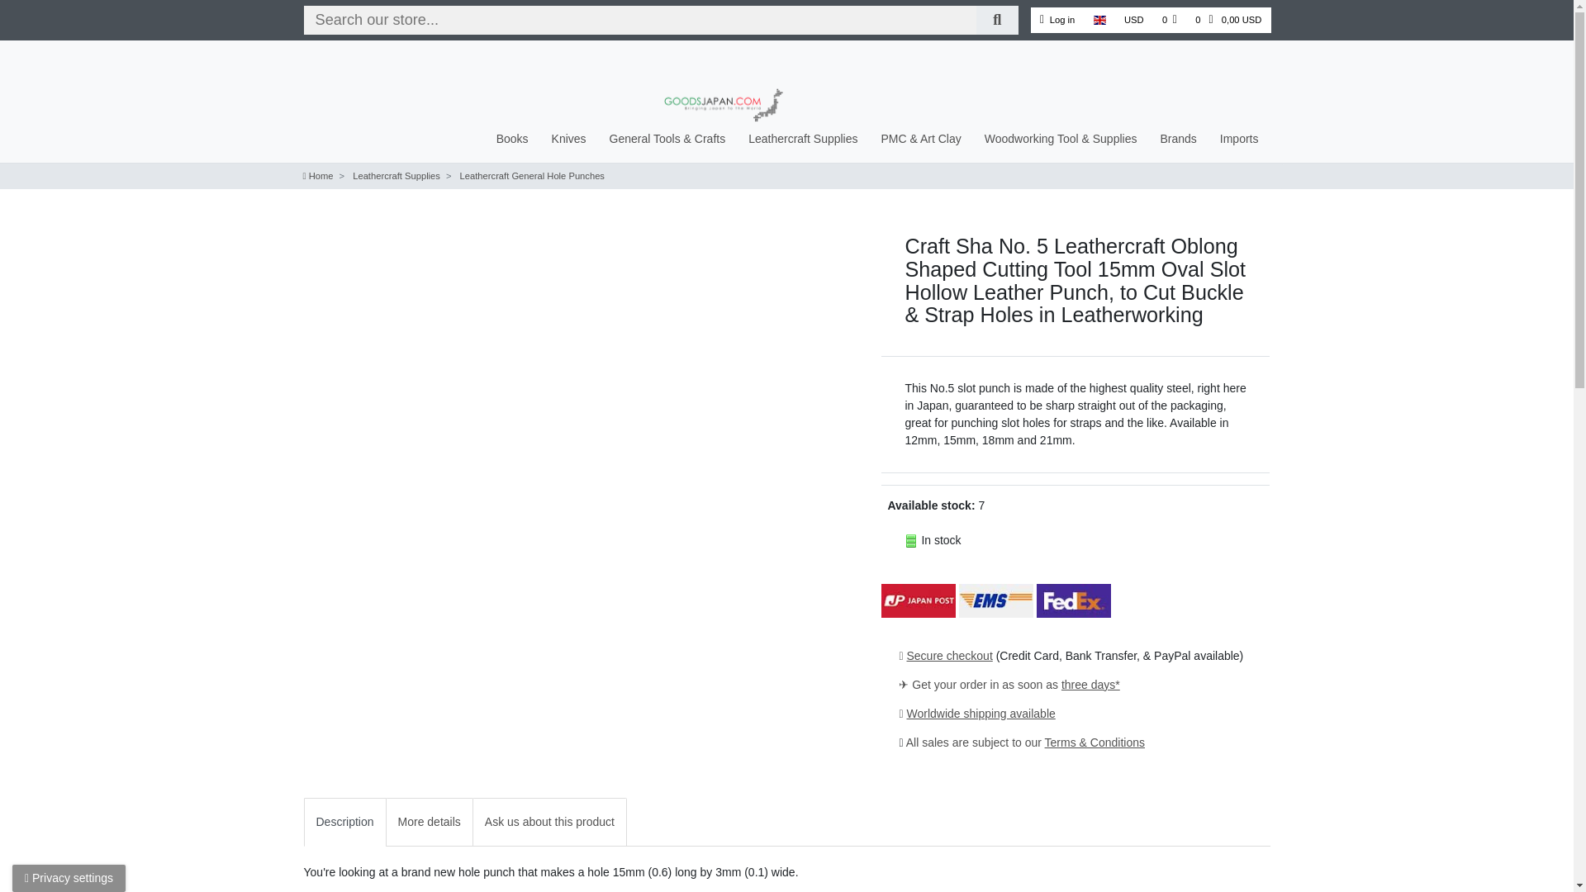 Image resolution: width=1586 pixels, height=892 pixels. Describe the element at coordinates (1227, 20) in the screenshot. I see `0 0,00 USD` at that location.